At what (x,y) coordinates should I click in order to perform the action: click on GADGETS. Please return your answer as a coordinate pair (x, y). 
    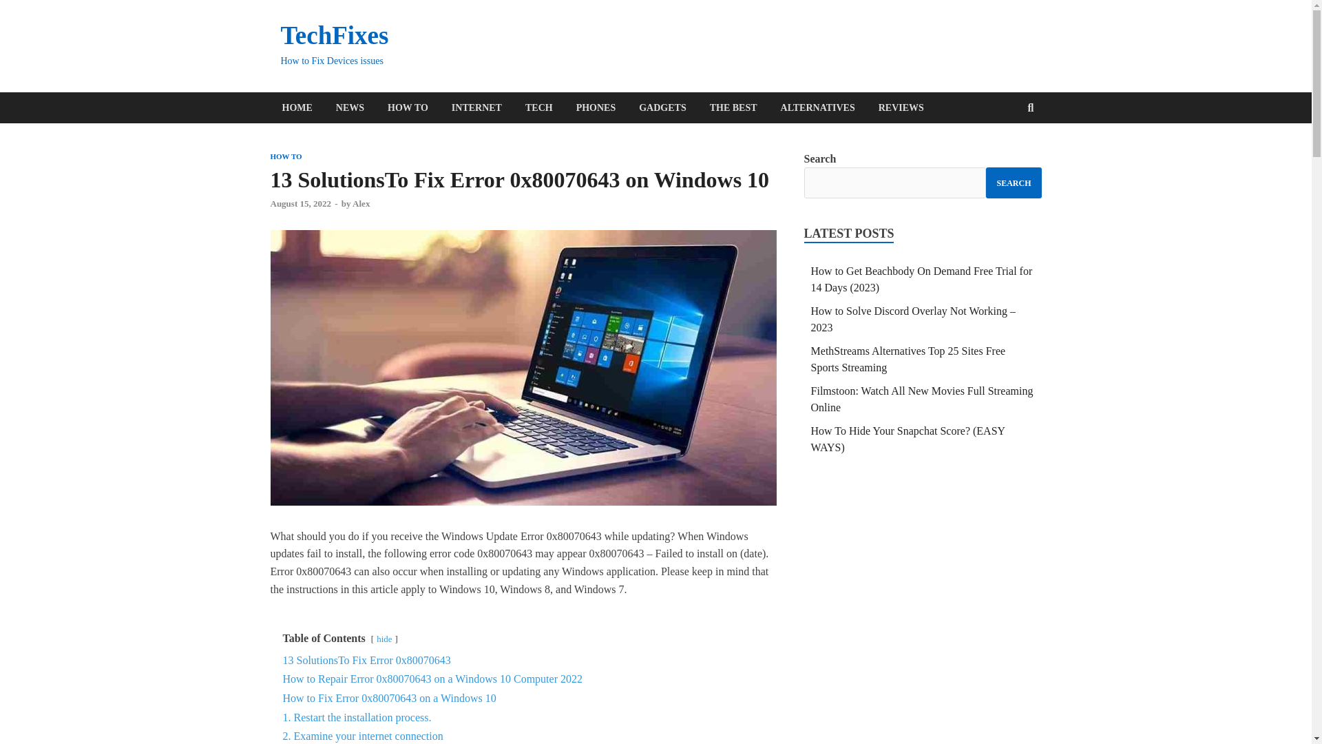
    Looking at the image, I should click on (662, 107).